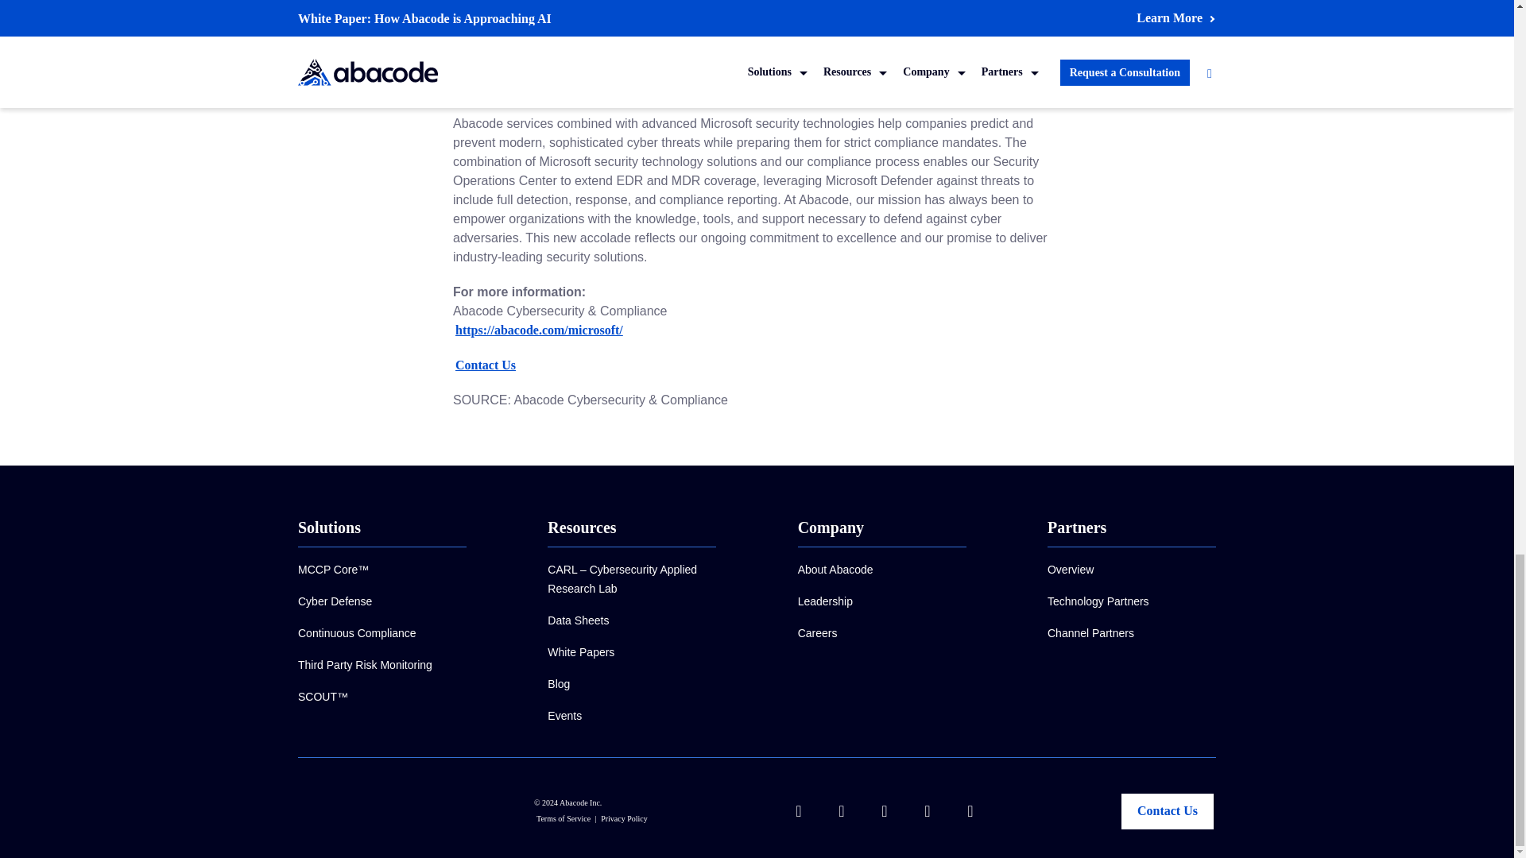 This screenshot has height=858, width=1526. I want to click on Threads, so click(754, 15).